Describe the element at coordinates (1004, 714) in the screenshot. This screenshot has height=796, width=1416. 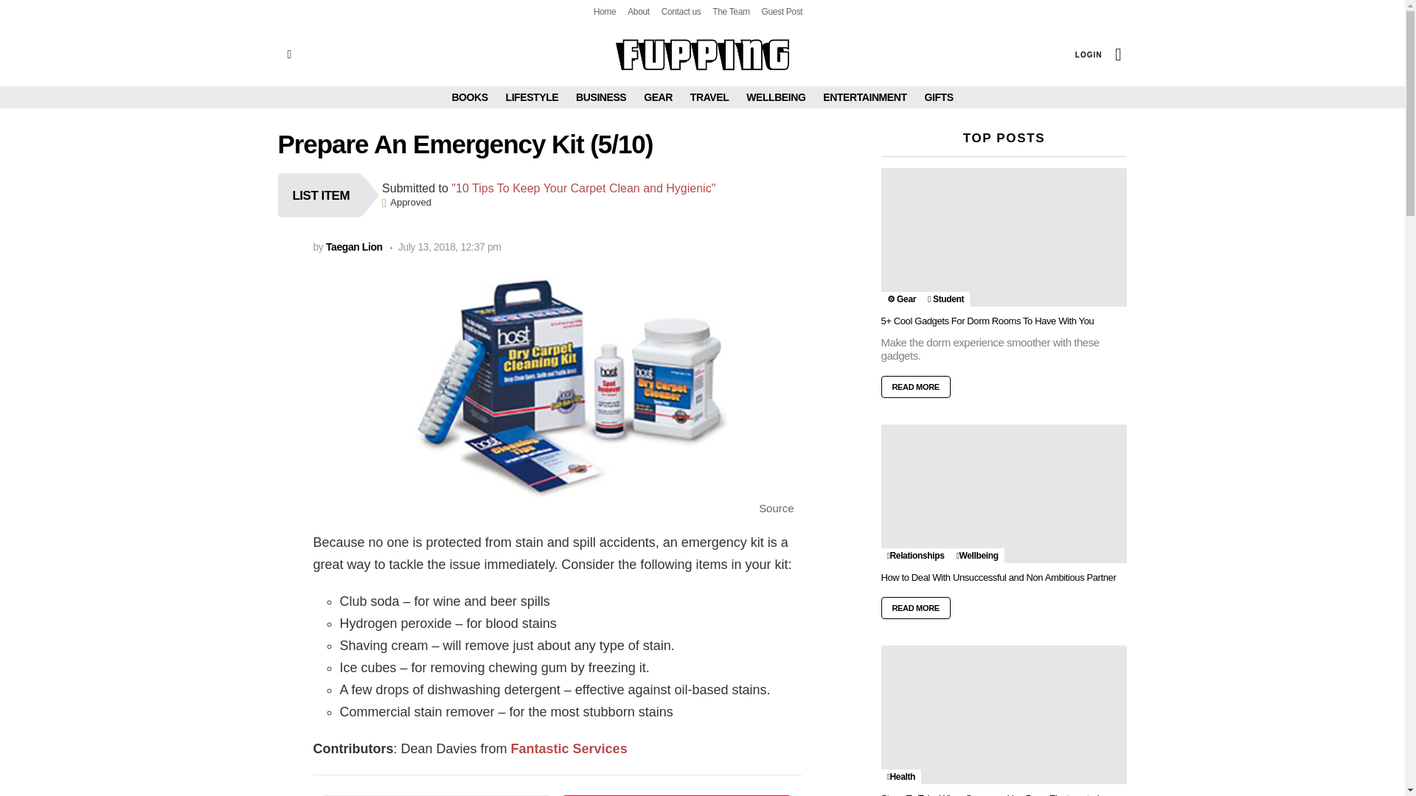
I see `Steps To Take When Someone Has Been Electrocuted` at that location.